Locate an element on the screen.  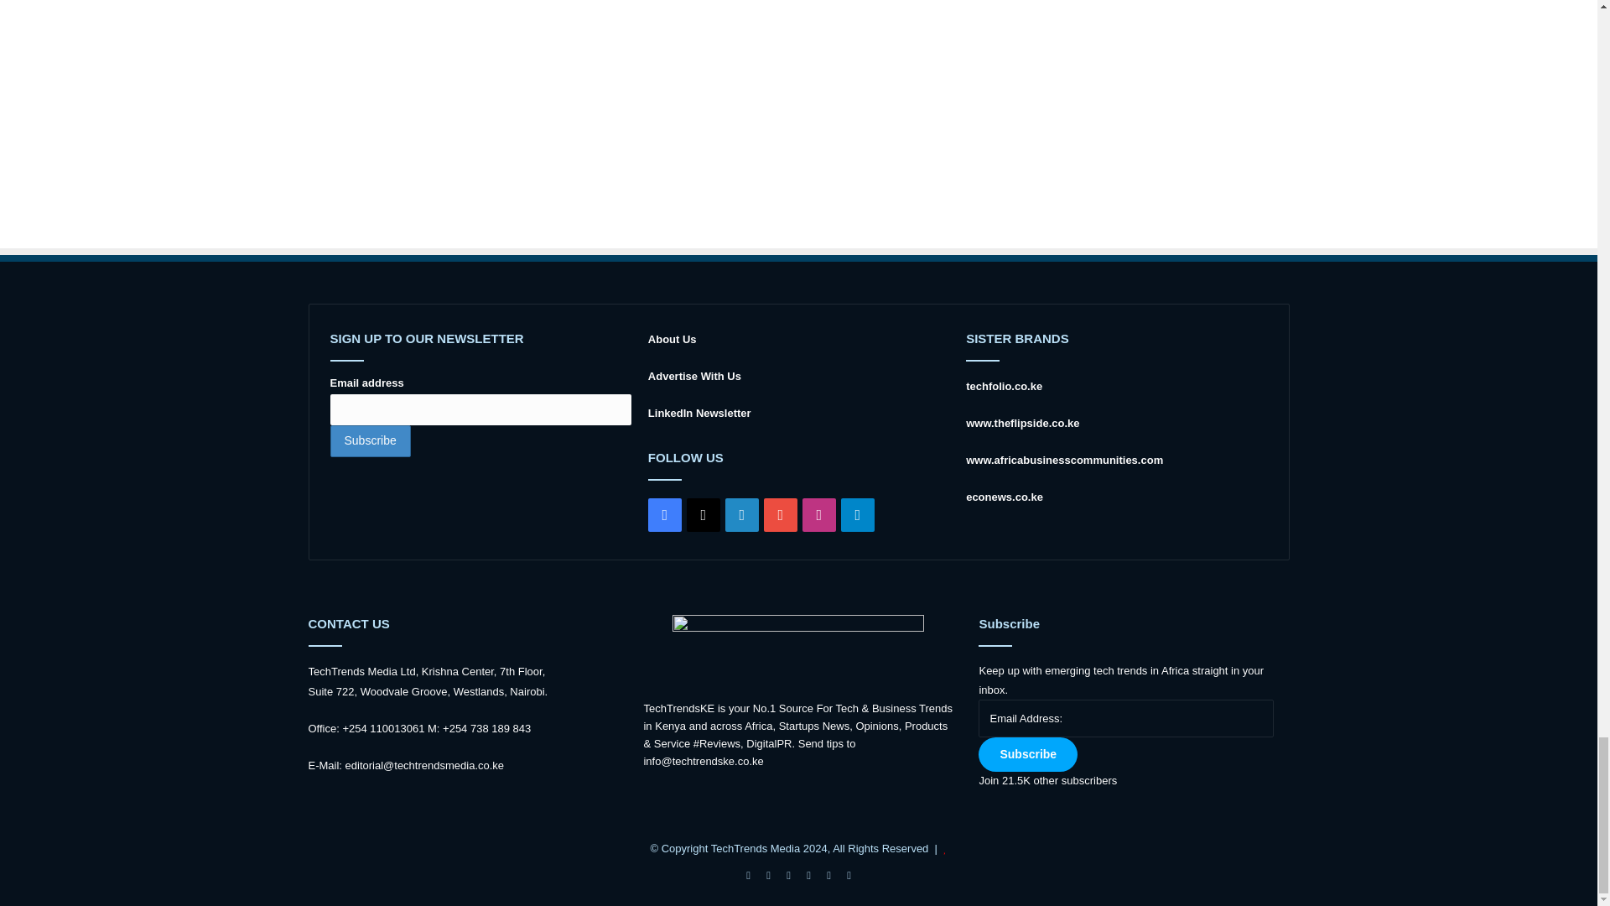
Subscribe is located at coordinates (370, 441).